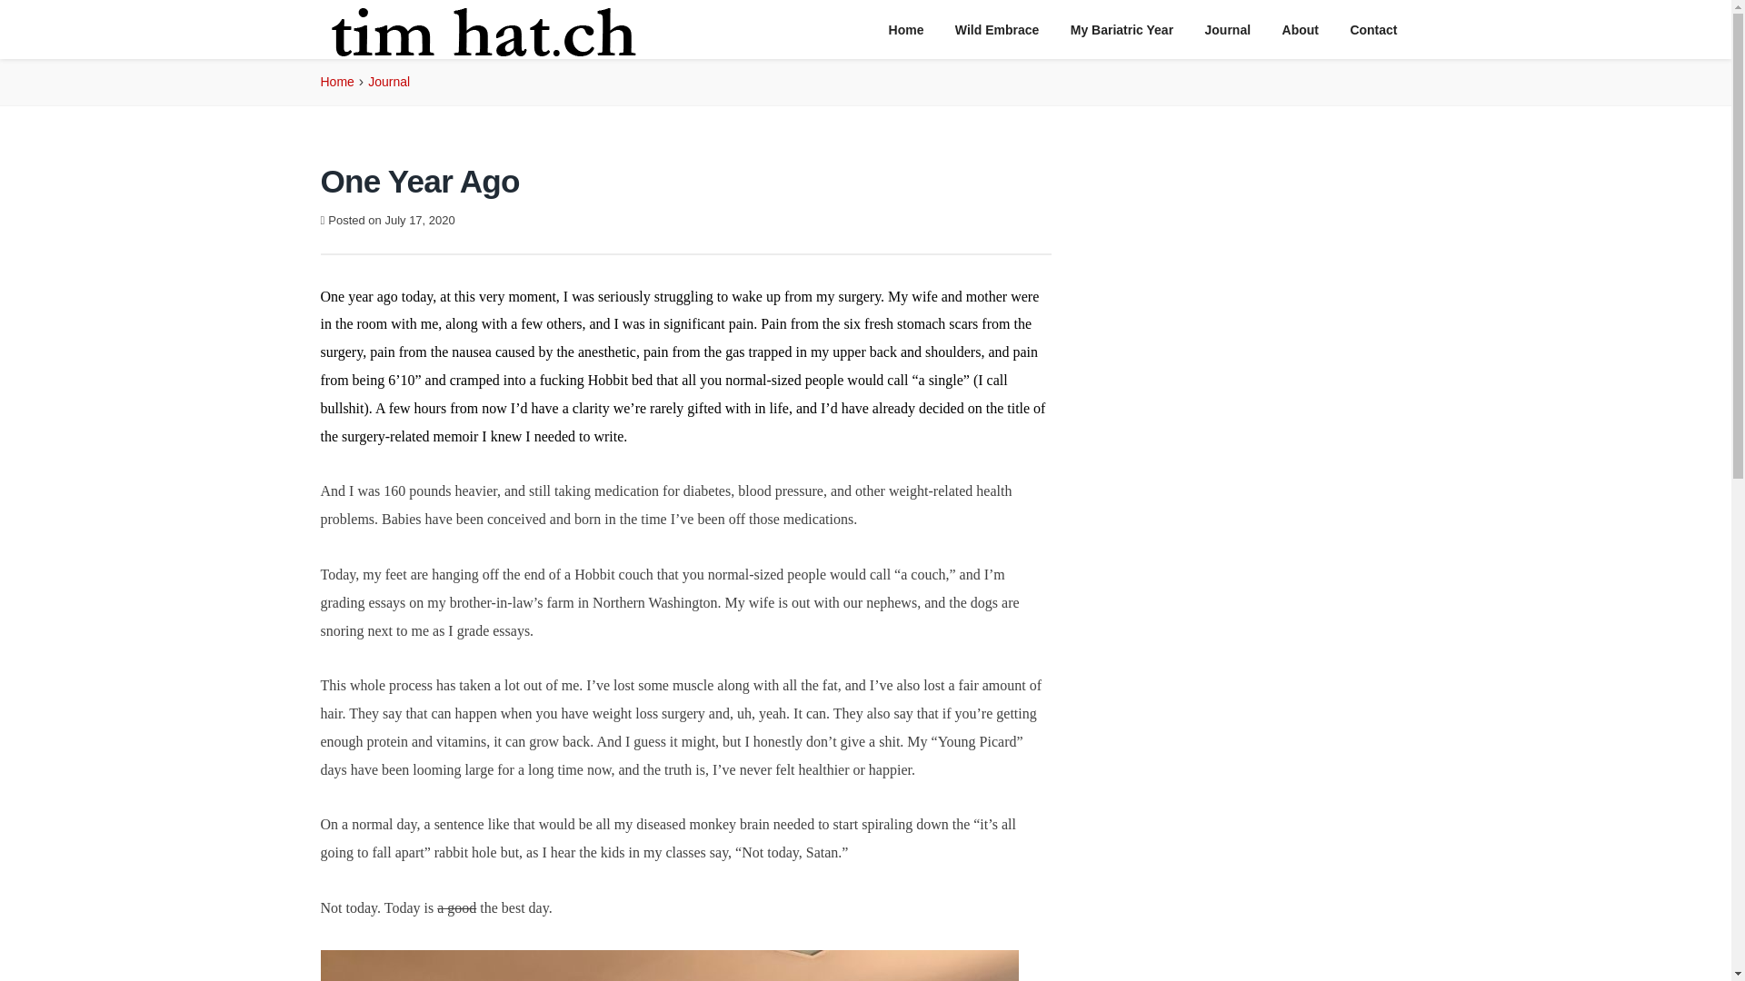  What do you see at coordinates (418, 220) in the screenshot?
I see `July 17, 2020` at bounding box center [418, 220].